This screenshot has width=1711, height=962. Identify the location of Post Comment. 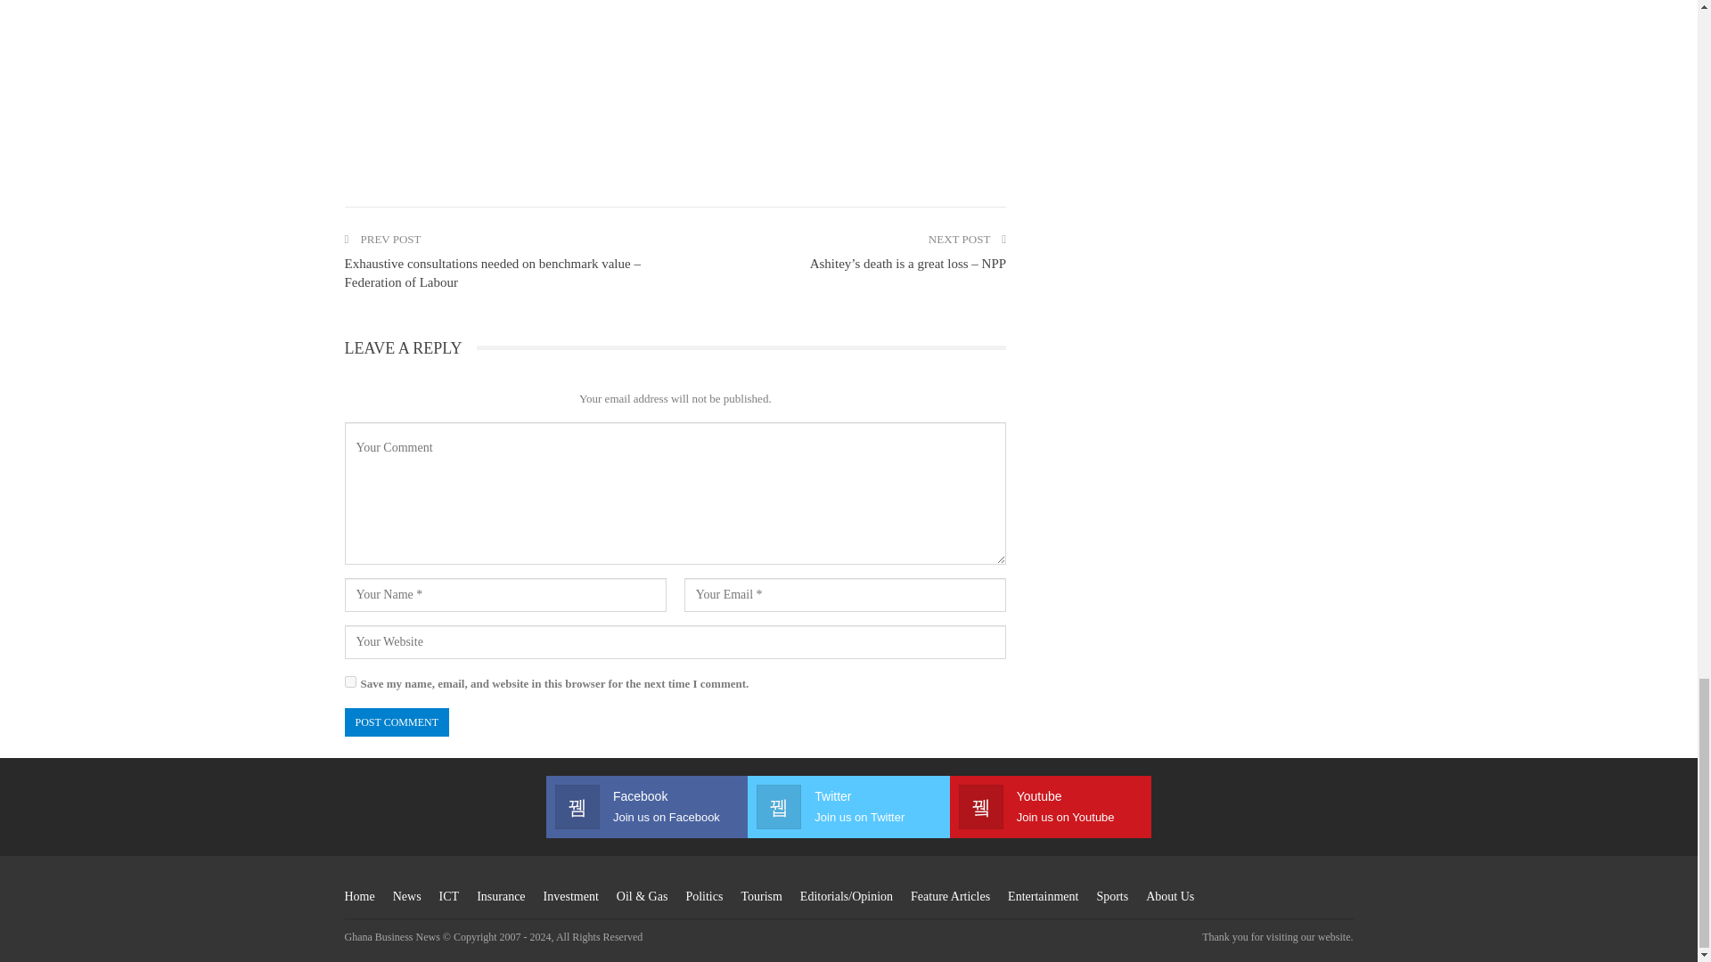
(396, 721).